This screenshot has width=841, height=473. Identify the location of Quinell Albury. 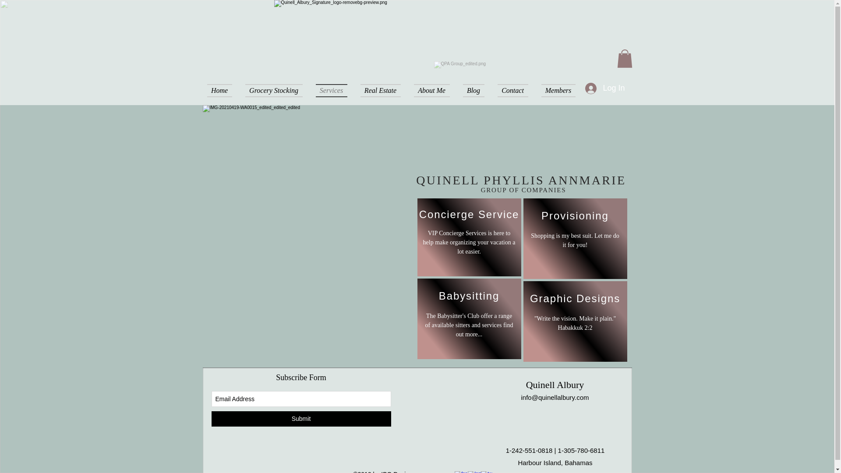
(555, 385).